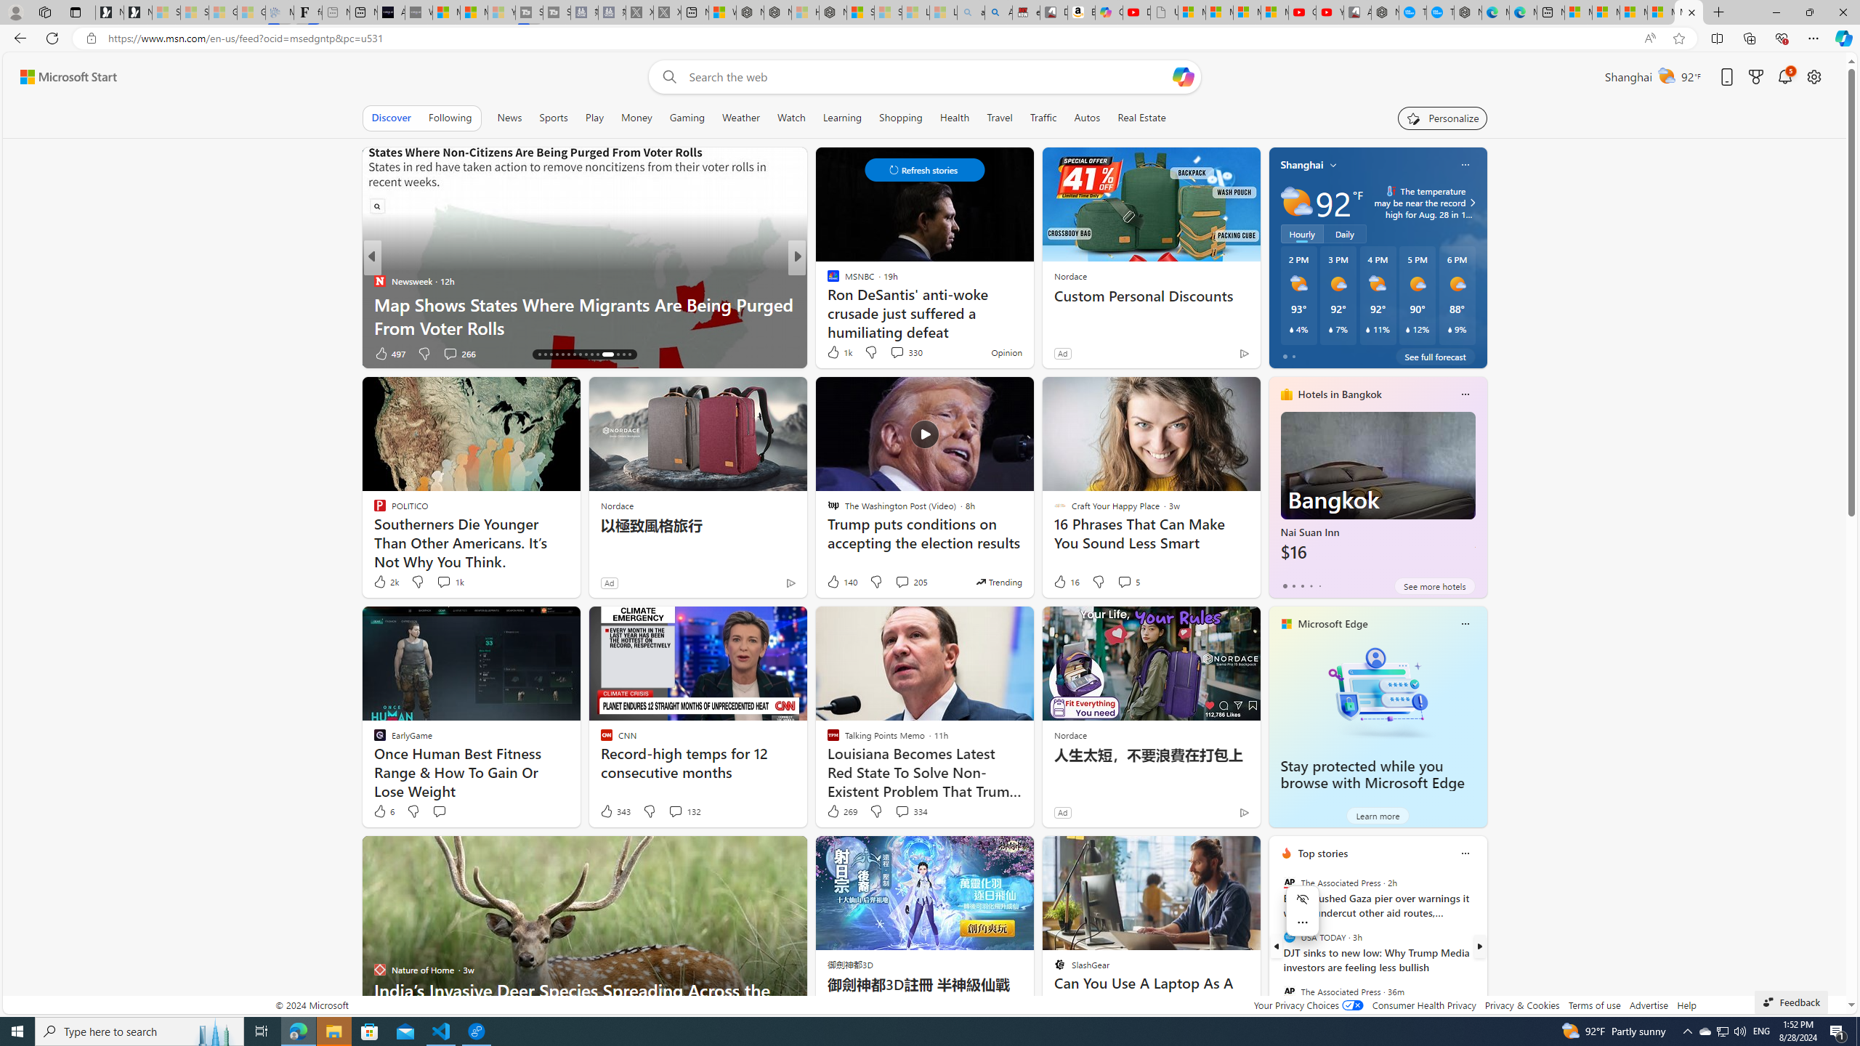 This screenshot has height=1046, width=1860. What do you see at coordinates (574, 354) in the screenshot?
I see `AutomationID: tab-22` at bounding box center [574, 354].